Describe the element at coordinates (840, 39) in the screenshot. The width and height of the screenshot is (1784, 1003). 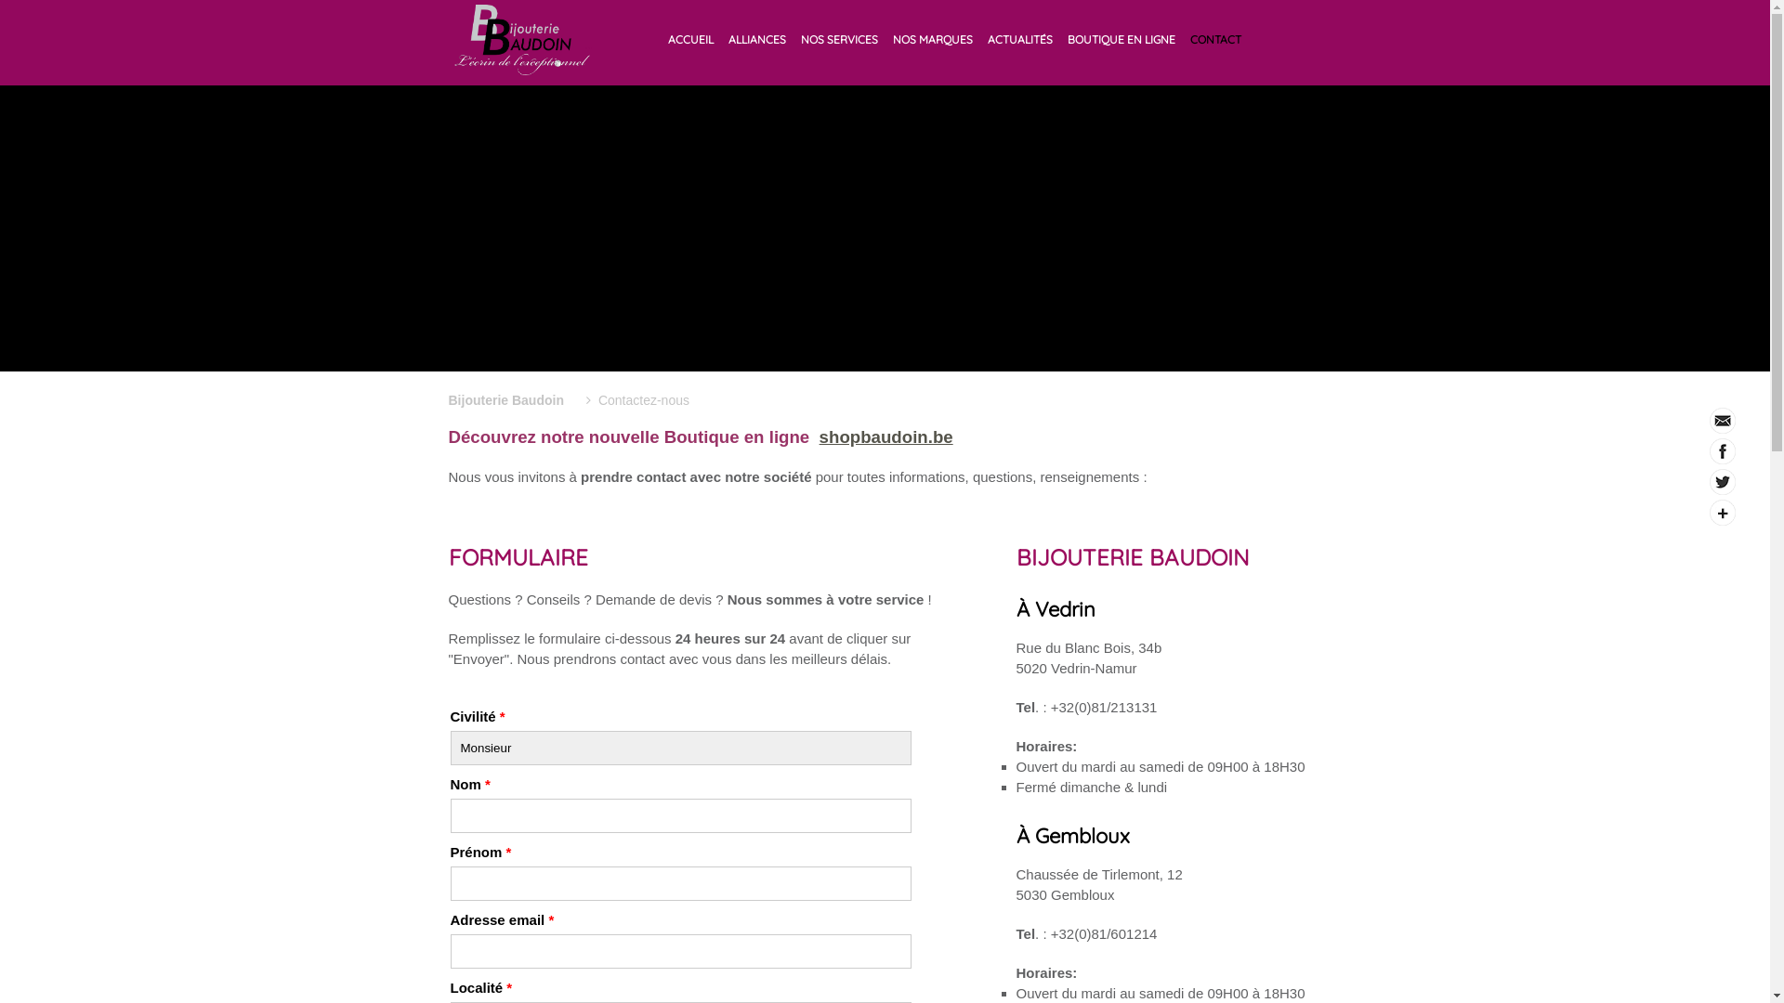
I see `NOS SERVICES` at that location.